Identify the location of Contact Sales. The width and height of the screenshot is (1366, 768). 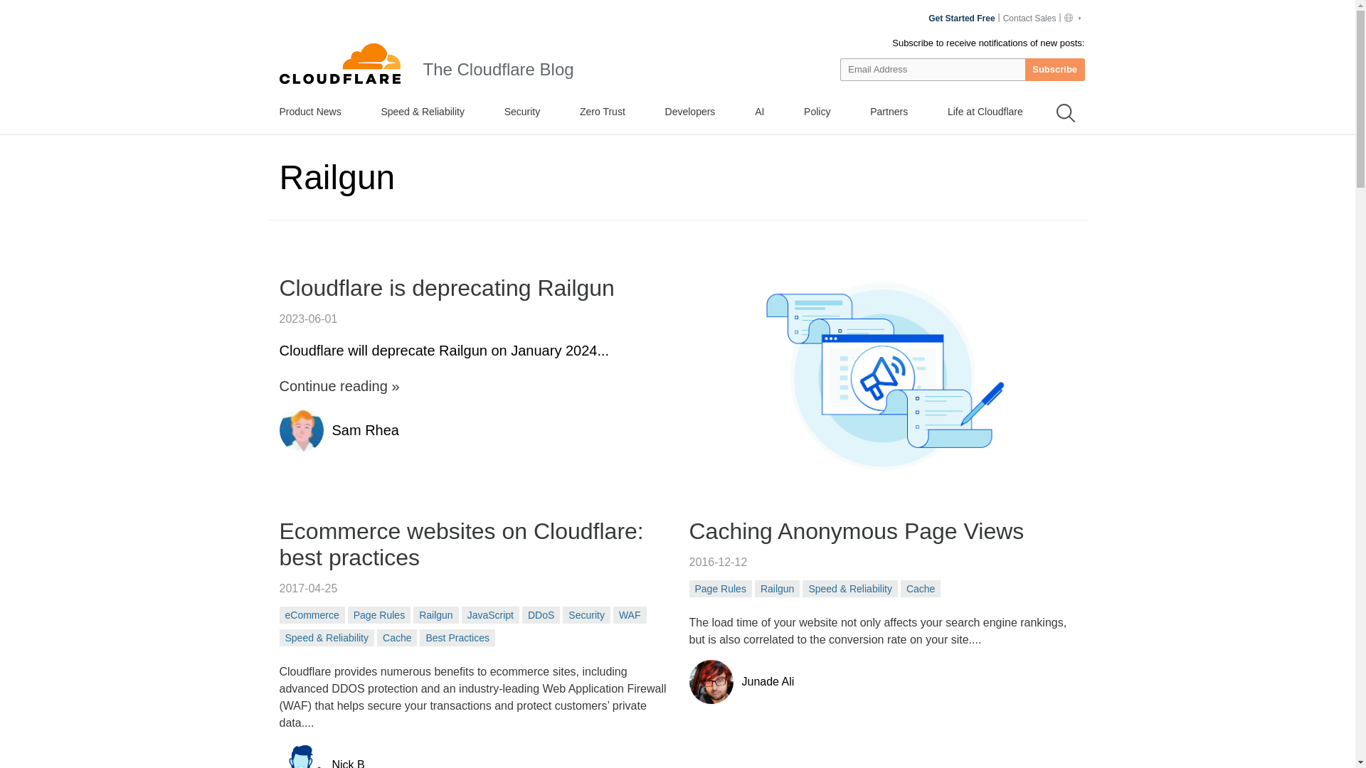
(1031, 18).